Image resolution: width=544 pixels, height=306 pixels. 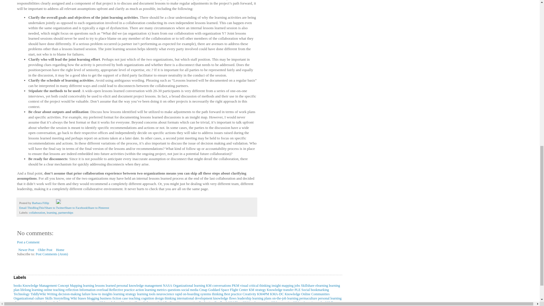 I want to click on Edit Post, so click(x=58, y=203).